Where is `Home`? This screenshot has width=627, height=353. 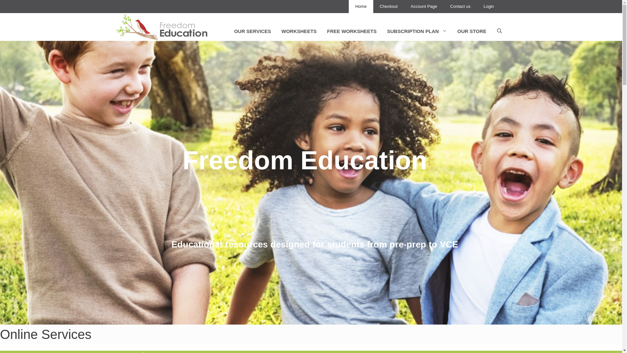
Home is located at coordinates (361, 7).